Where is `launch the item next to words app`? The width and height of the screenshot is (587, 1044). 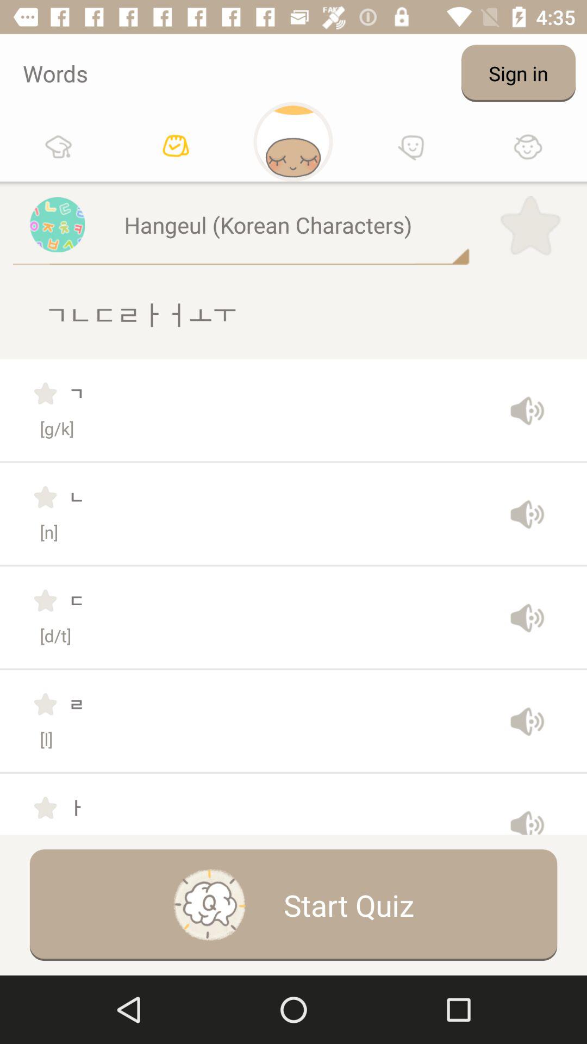
launch the item next to words app is located at coordinates (519, 73).